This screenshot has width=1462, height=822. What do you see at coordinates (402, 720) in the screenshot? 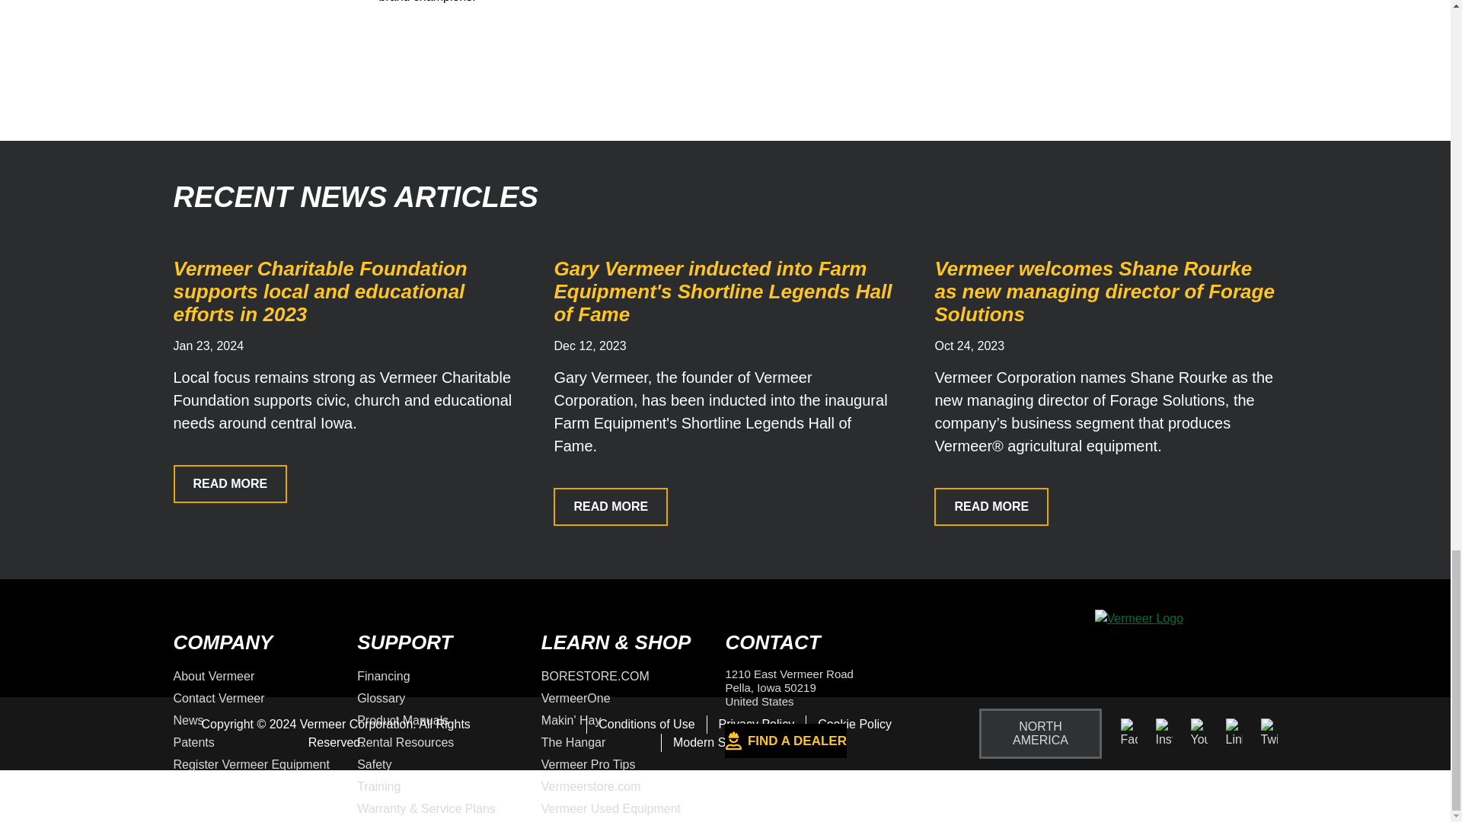
I see `Product Manuals` at bounding box center [402, 720].